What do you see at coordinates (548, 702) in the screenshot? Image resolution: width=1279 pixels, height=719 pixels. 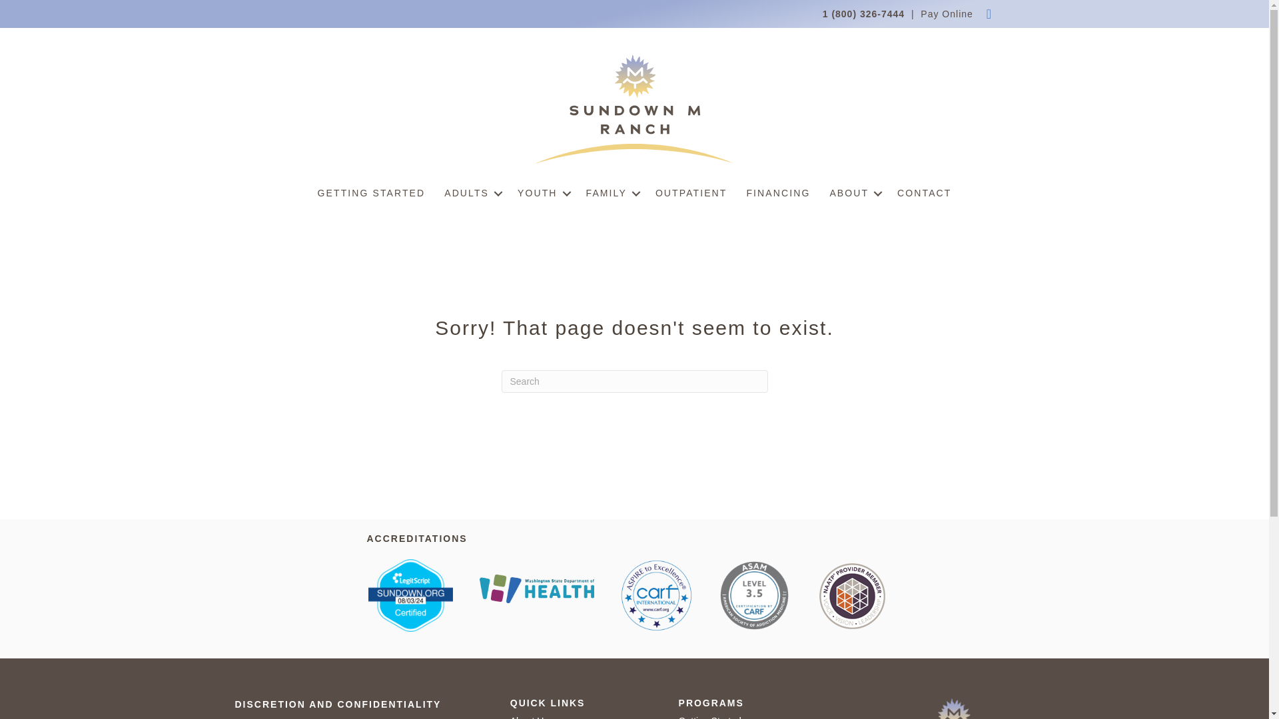 I see `QUICK LINKS` at bounding box center [548, 702].